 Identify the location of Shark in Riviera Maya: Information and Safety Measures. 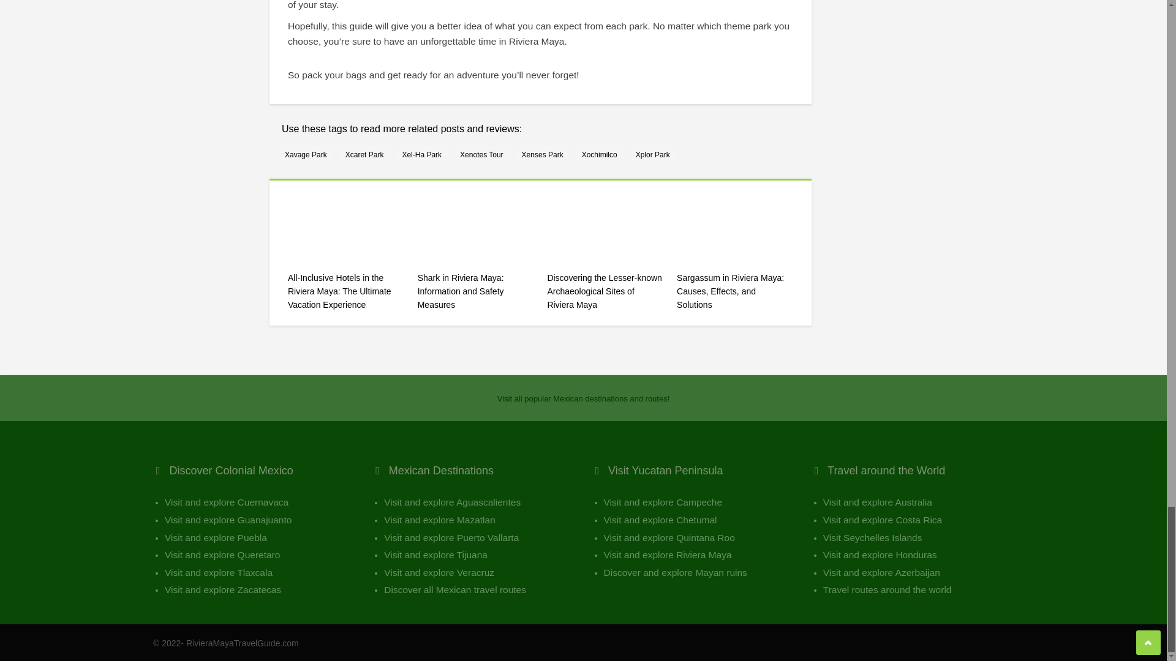
(475, 297).